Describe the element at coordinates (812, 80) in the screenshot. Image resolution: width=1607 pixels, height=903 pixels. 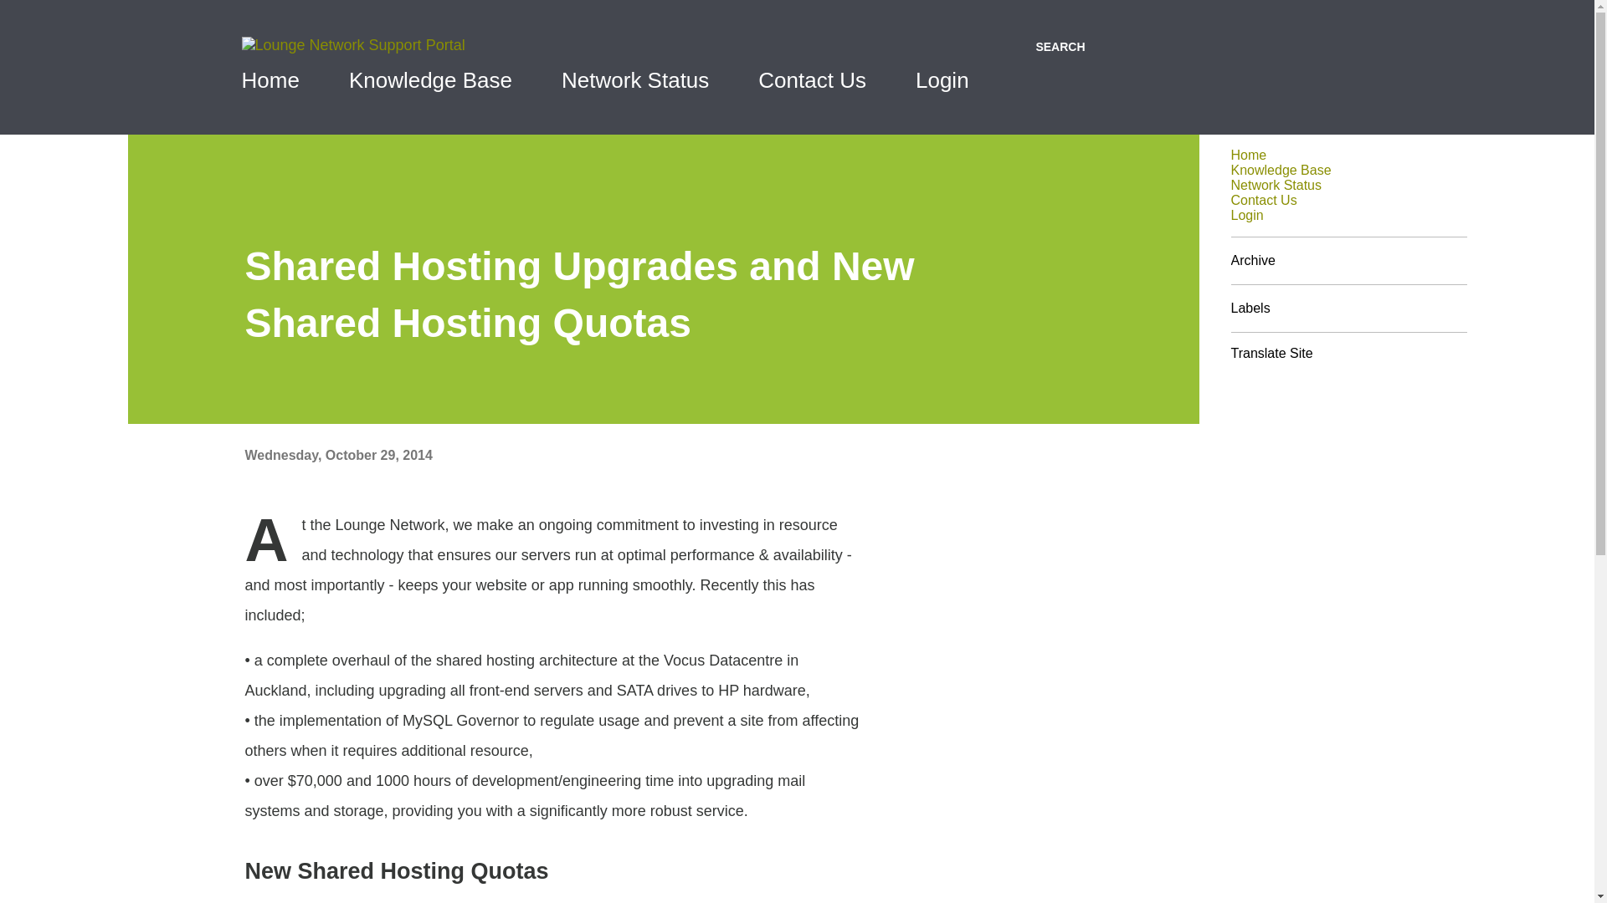
I see `Contact Us` at that location.